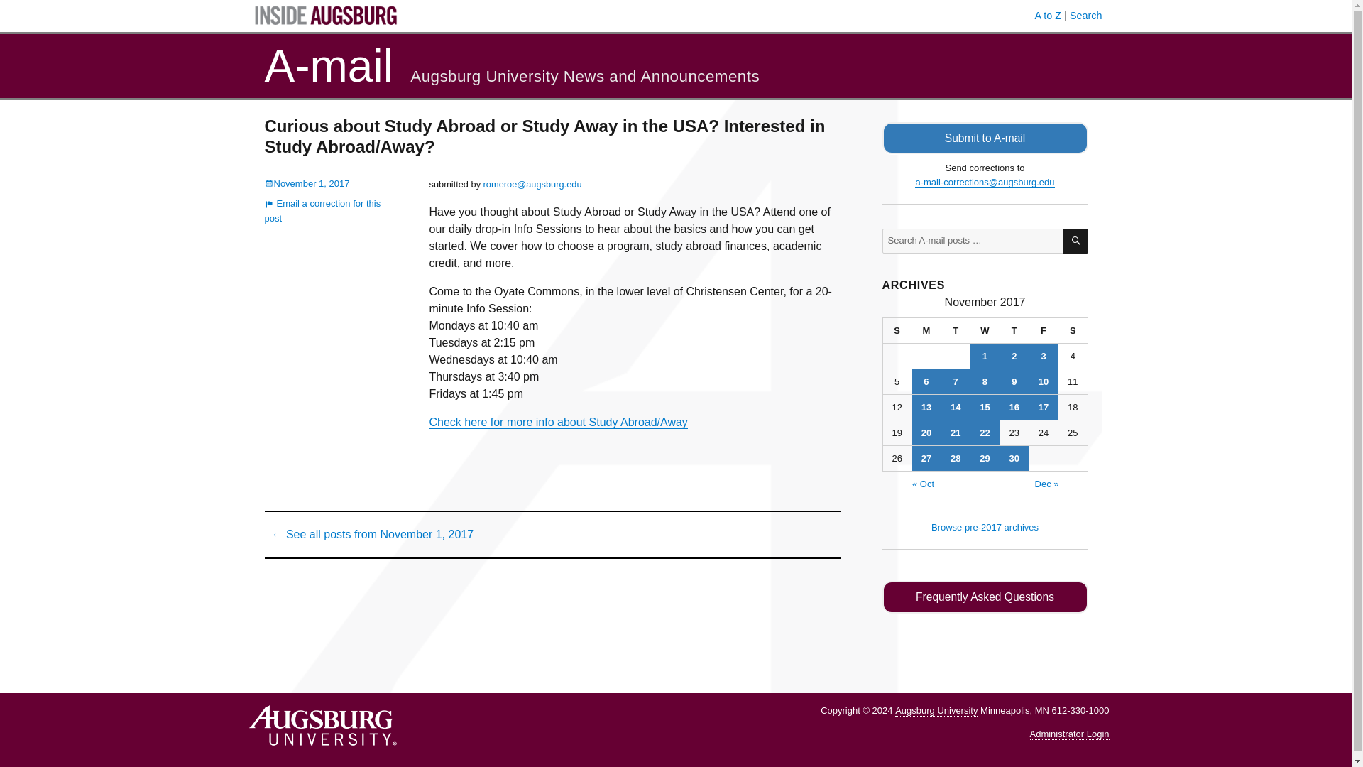 This screenshot has width=1363, height=767. I want to click on 9, so click(1014, 381).